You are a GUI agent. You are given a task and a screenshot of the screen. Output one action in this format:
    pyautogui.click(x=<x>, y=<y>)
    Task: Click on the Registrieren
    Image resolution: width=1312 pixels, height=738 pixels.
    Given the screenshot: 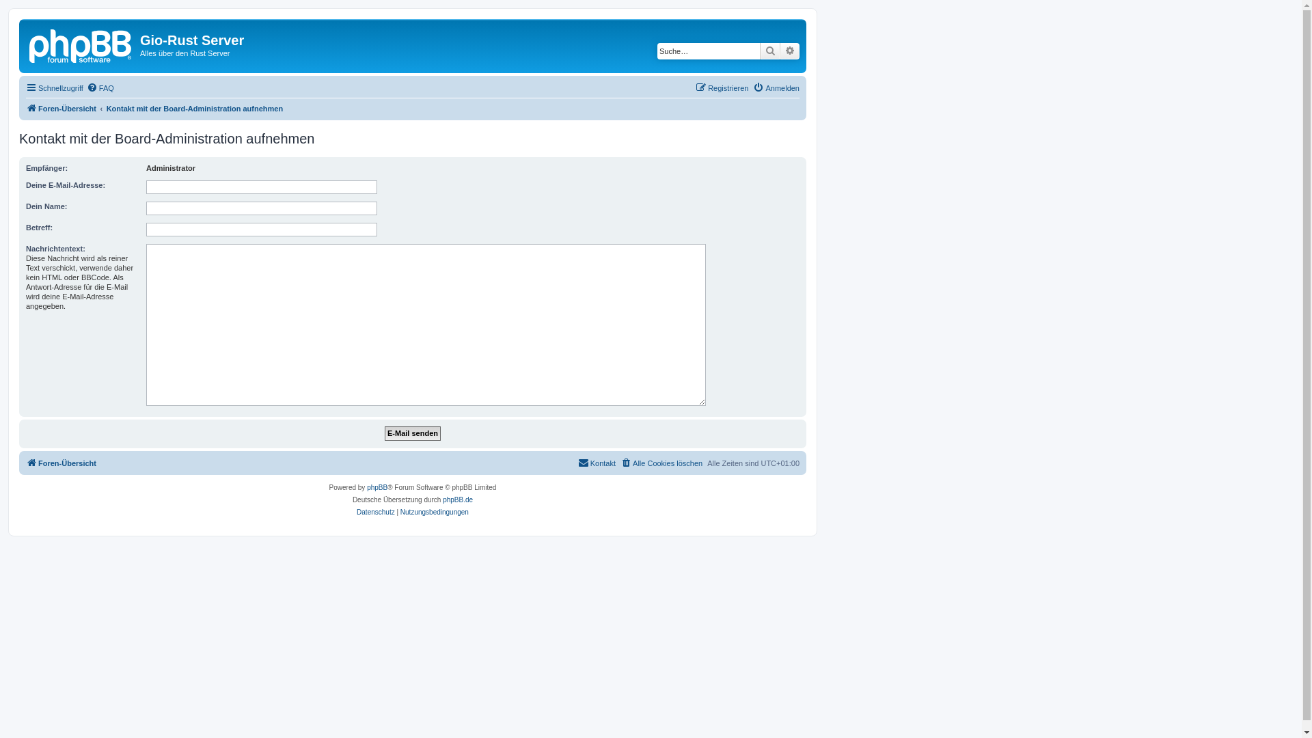 What is the action you would take?
    pyautogui.click(x=722, y=88)
    